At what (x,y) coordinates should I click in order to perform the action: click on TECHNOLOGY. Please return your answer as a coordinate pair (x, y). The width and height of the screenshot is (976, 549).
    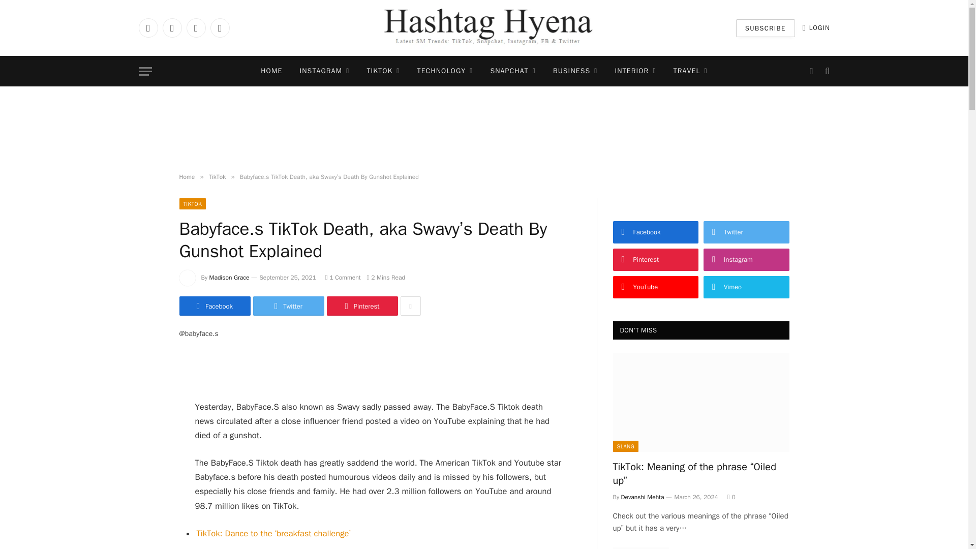
    Looking at the image, I should click on (445, 71).